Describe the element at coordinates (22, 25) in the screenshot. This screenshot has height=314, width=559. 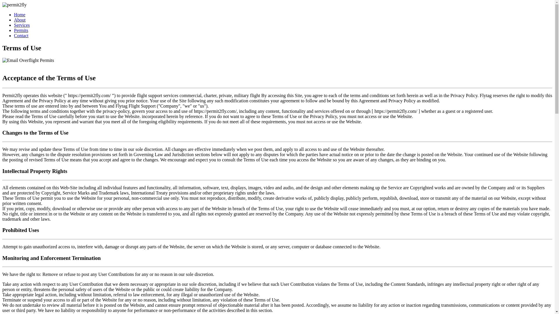
I see `Services` at that location.